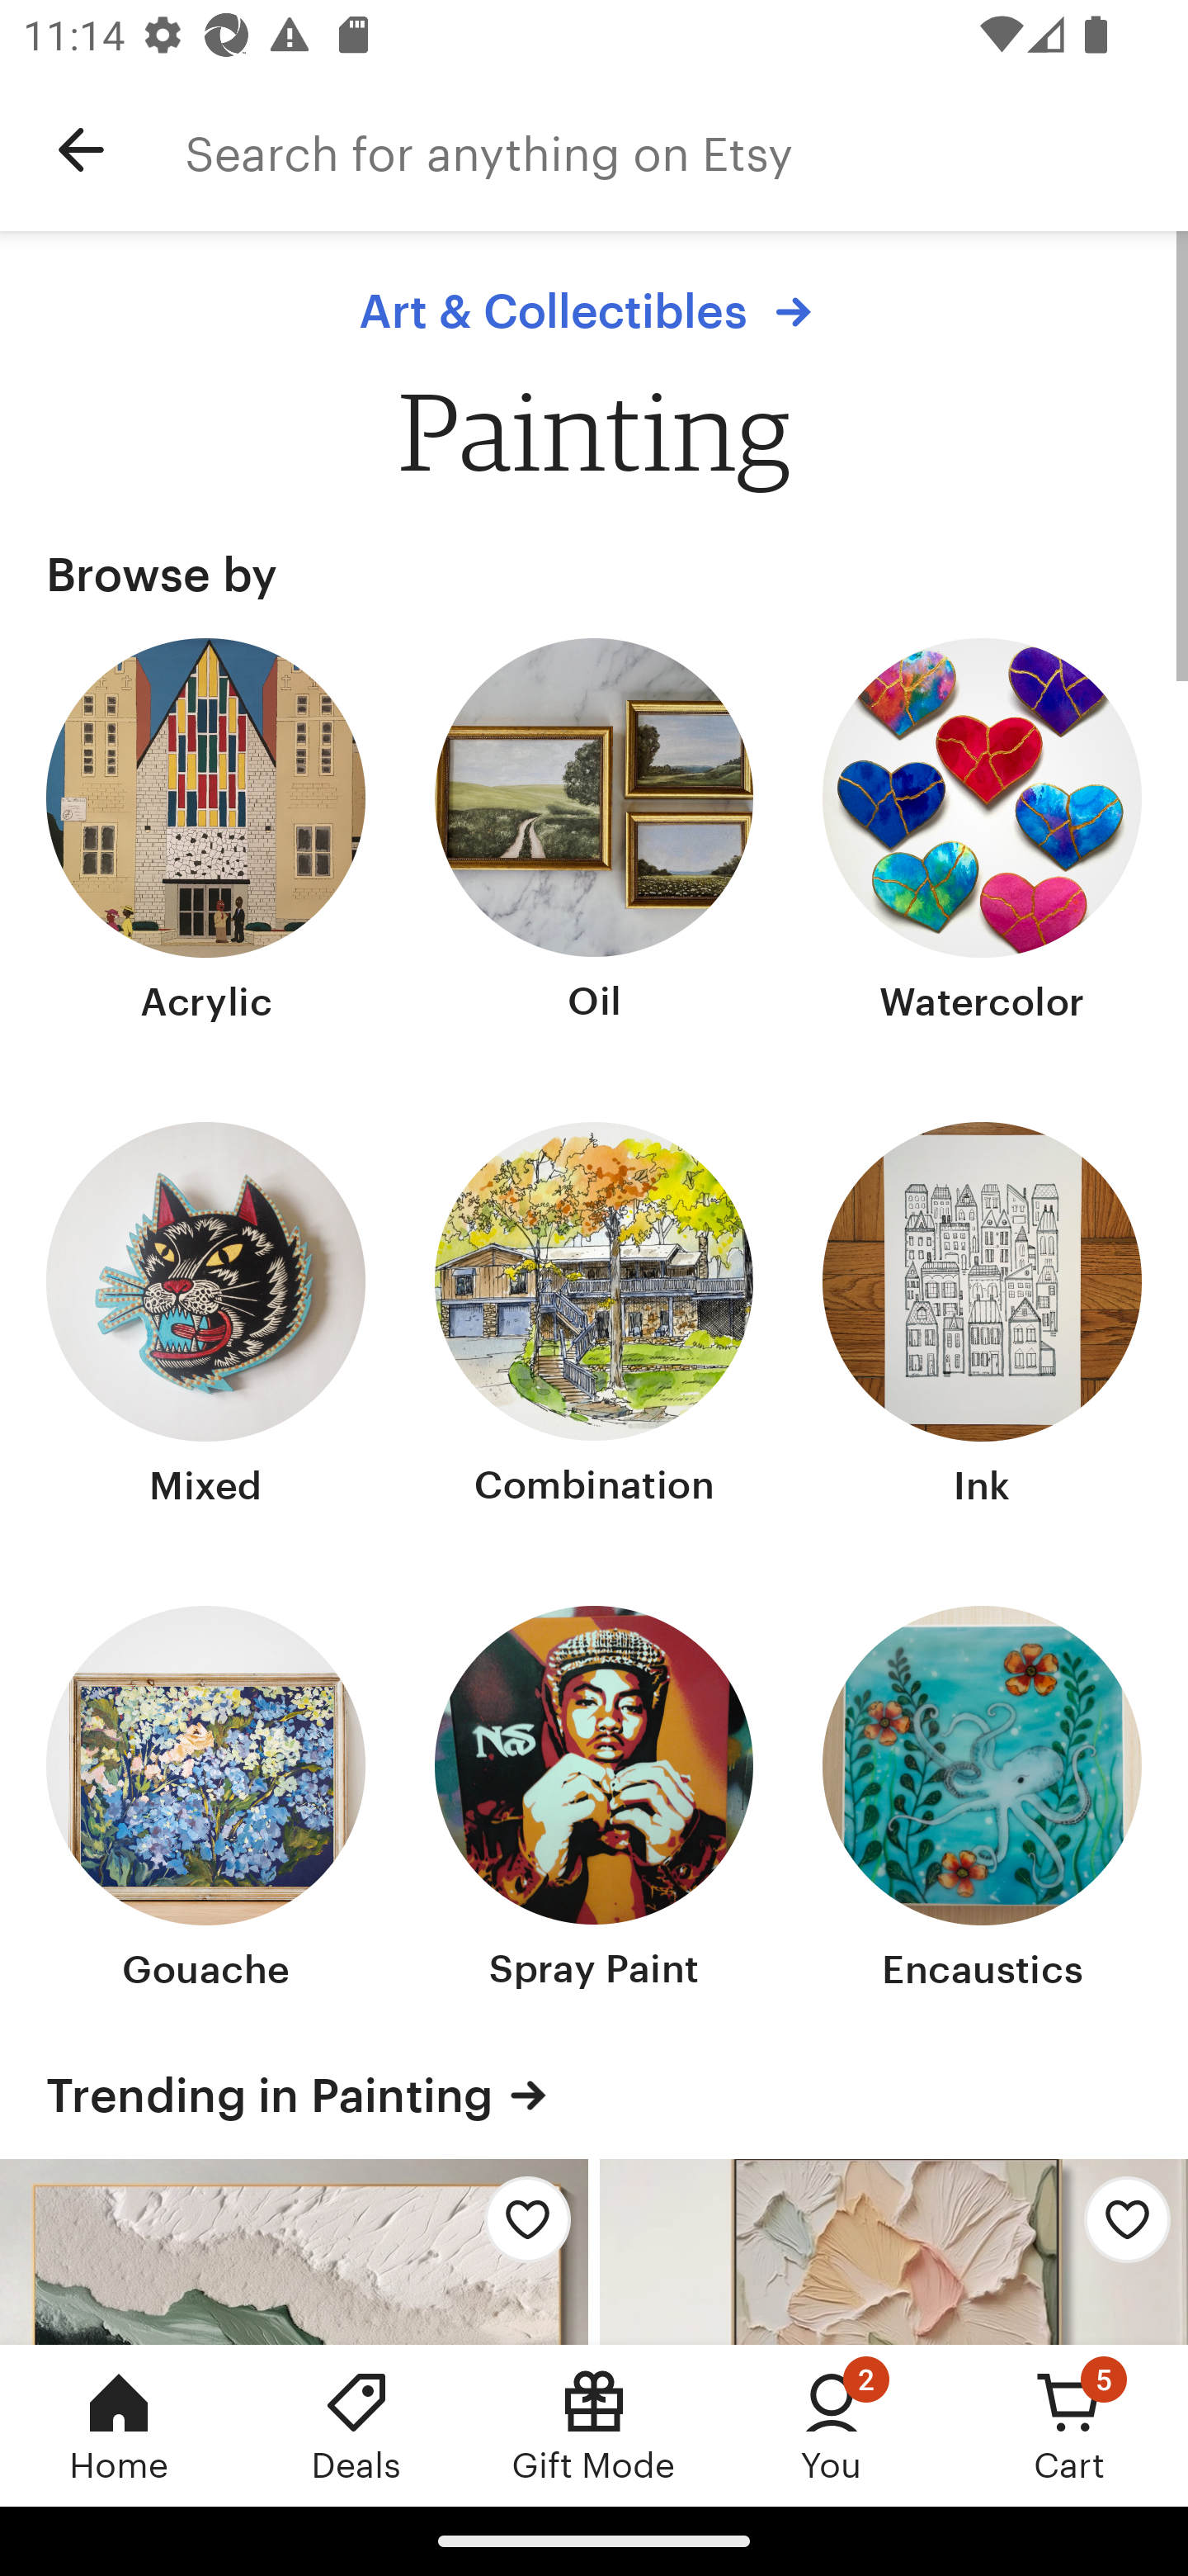 The image size is (1188, 2576). What do you see at coordinates (594, 1319) in the screenshot?
I see `Combination` at bounding box center [594, 1319].